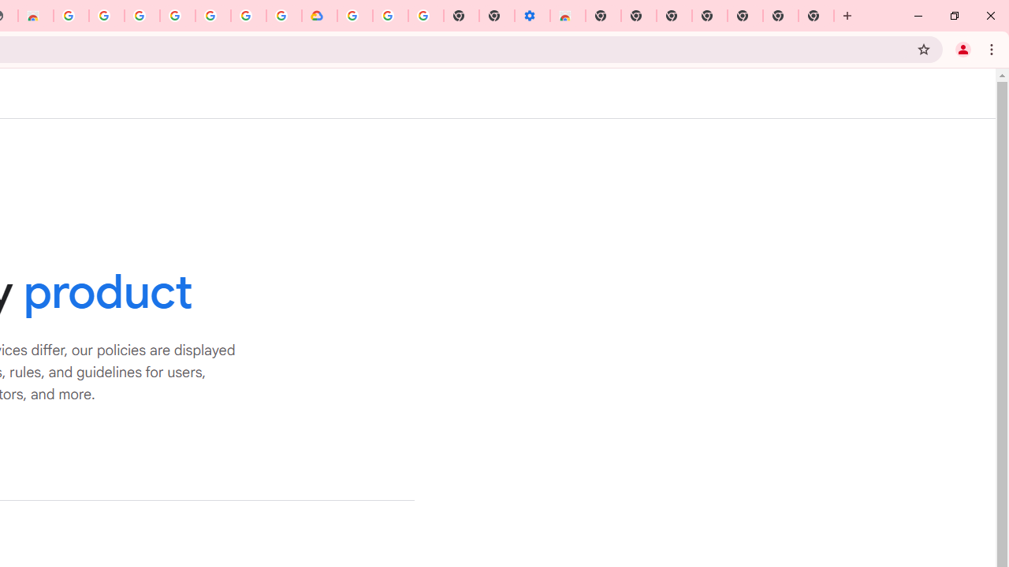 The height and width of the screenshot is (567, 1009). What do you see at coordinates (355, 16) in the screenshot?
I see `Sign in - Google Accounts` at bounding box center [355, 16].